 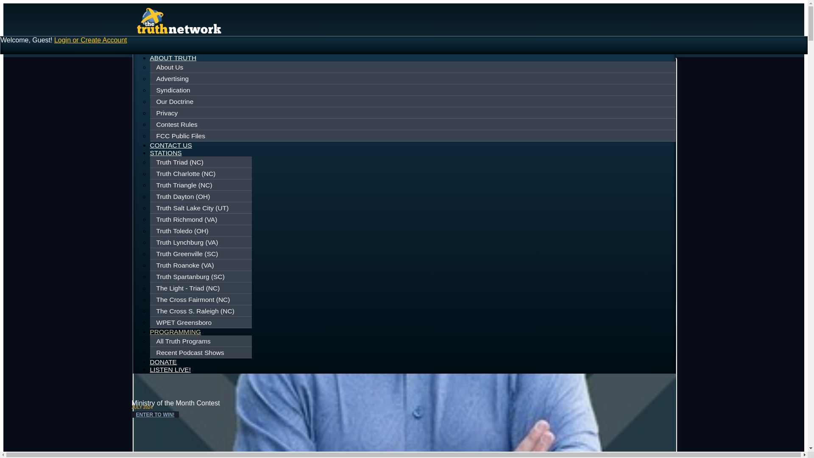 I want to click on Advertising, so click(x=413, y=78).